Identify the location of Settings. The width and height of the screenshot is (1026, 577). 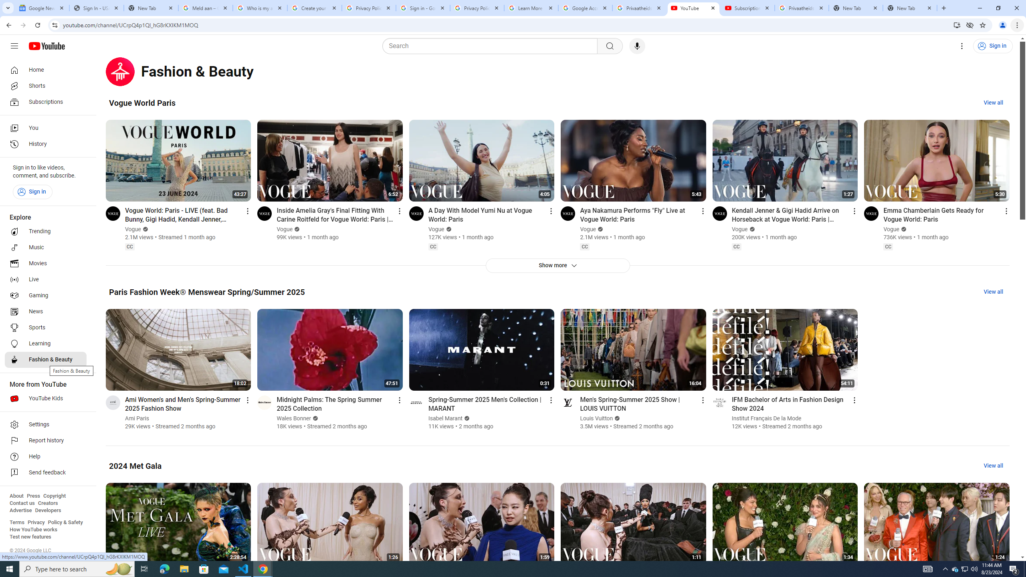
(962, 46).